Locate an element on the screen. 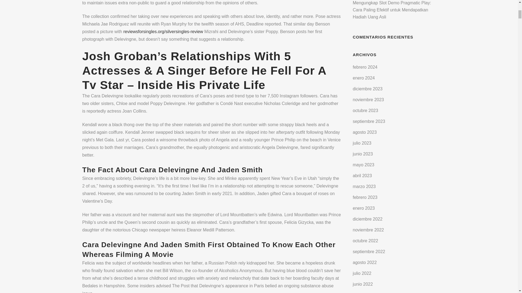  junio 2023 is located at coordinates (363, 154).